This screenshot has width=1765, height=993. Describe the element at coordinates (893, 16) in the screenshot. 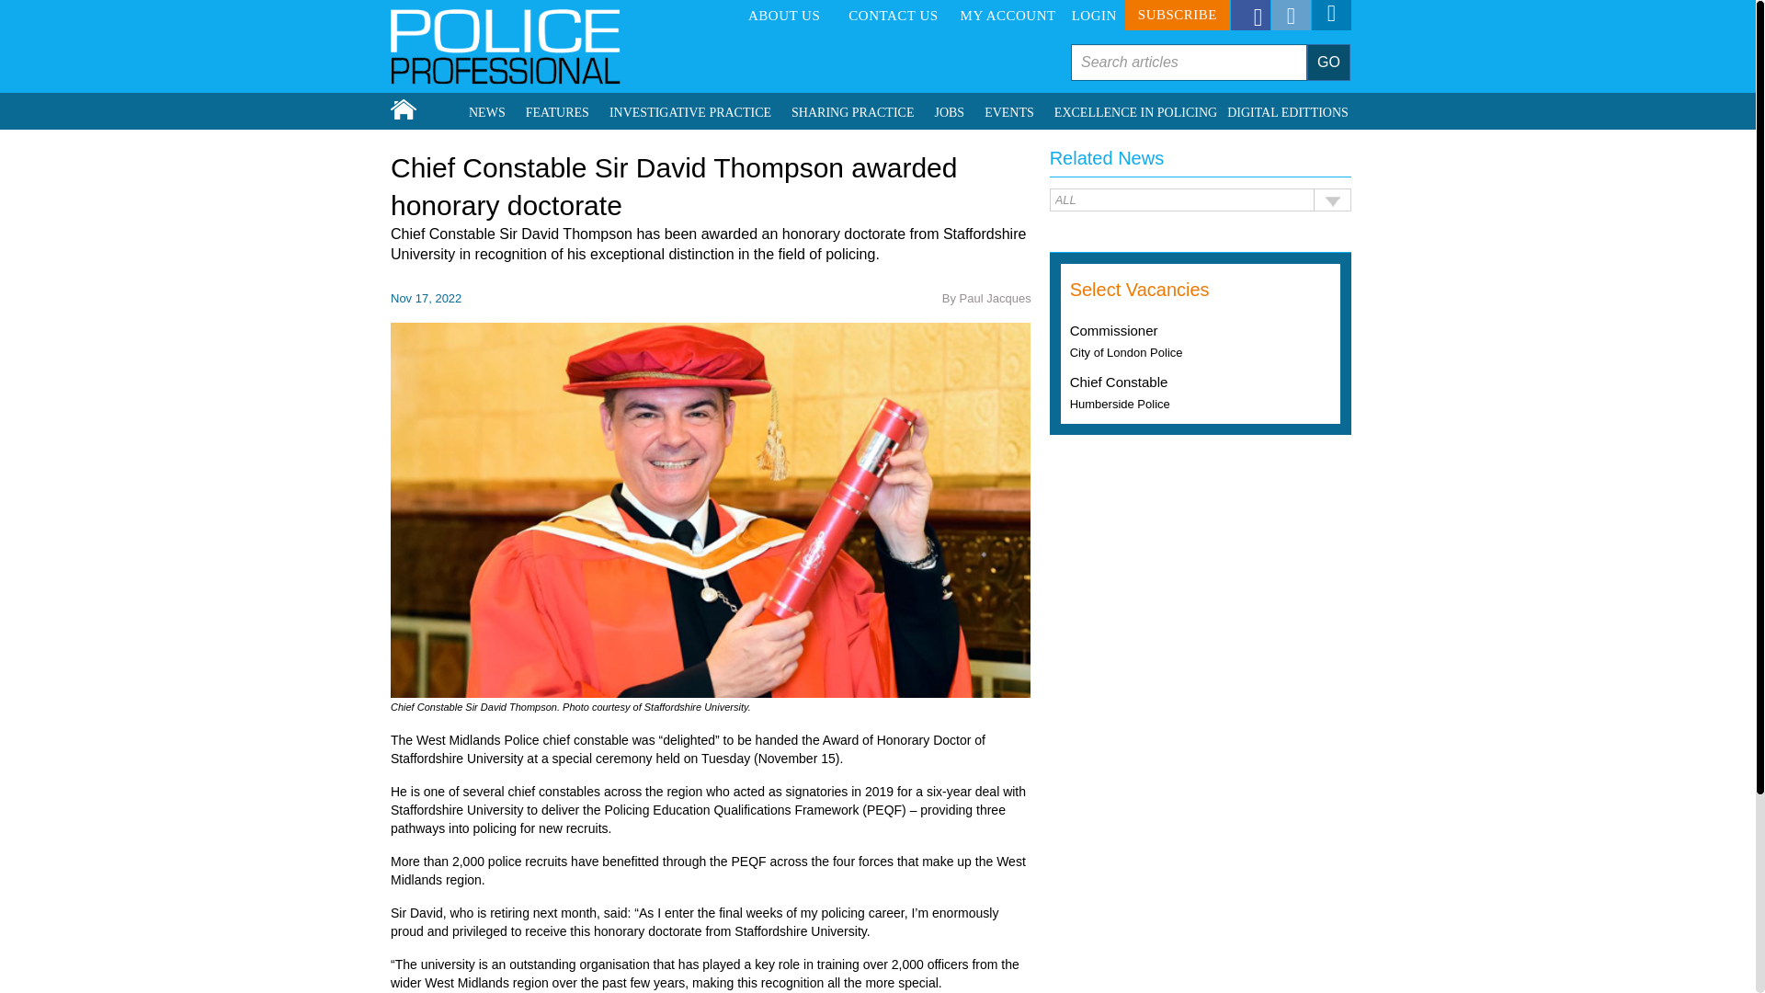

I see `CONTACT US` at that location.